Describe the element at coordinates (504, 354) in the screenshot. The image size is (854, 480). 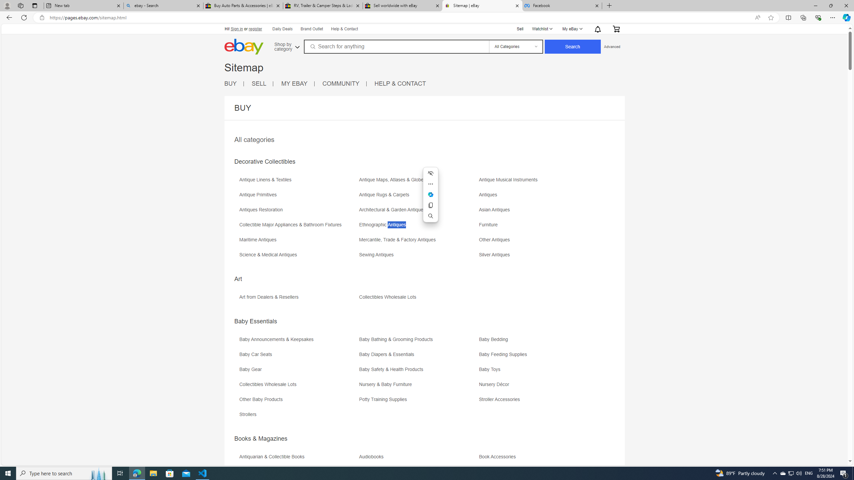
I see `Baby Feeding Supplies` at that location.